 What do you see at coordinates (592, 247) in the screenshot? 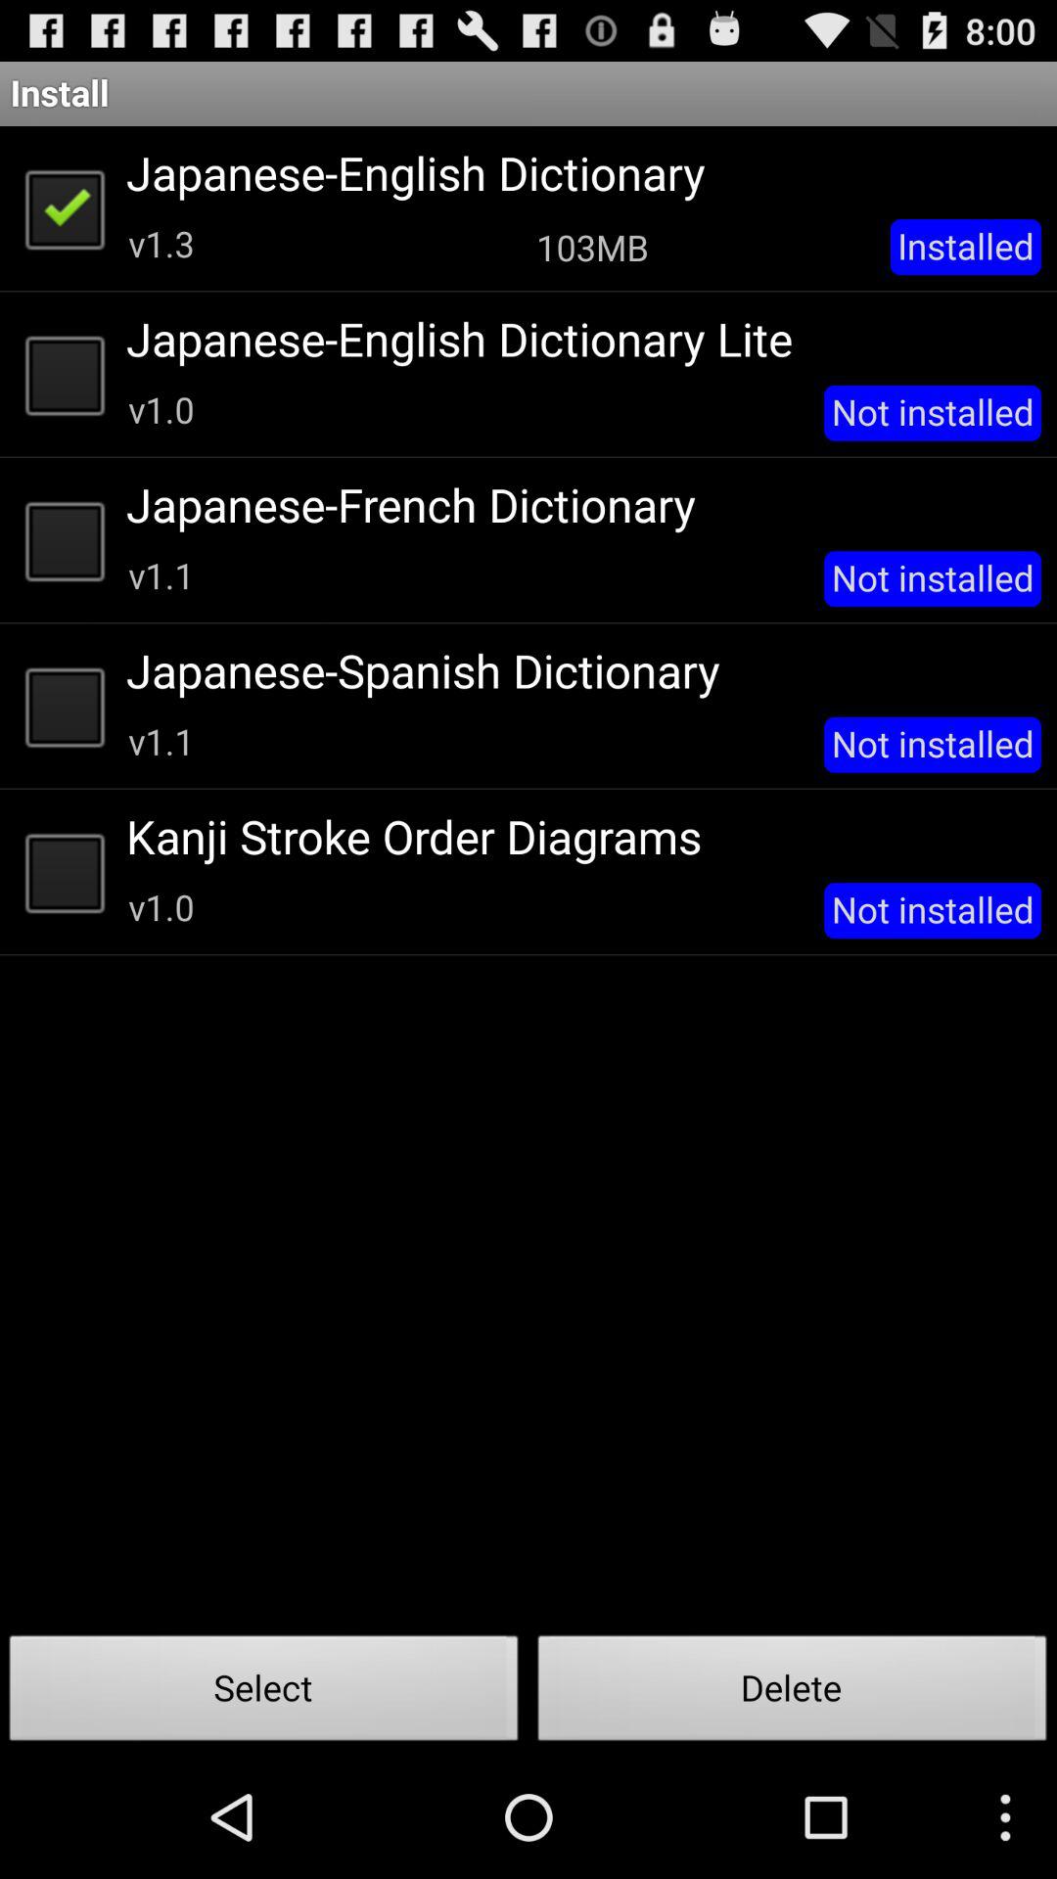
I see `tap the item next to the installed app` at bounding box center [592, 247].